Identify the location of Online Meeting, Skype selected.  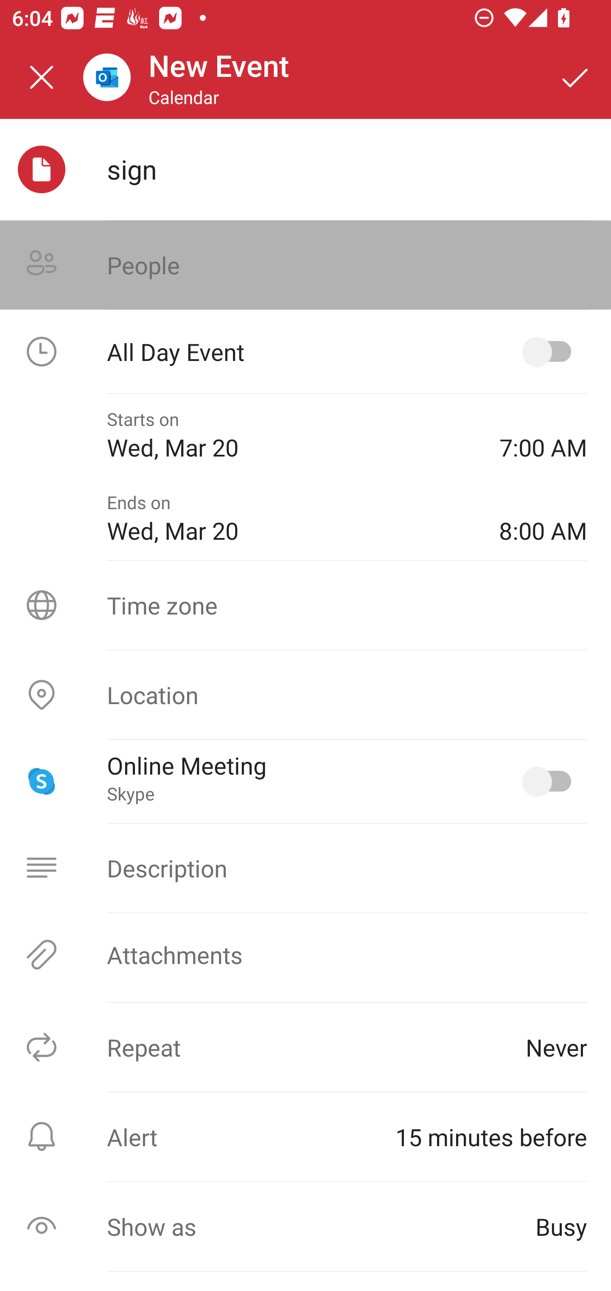
(550, 781).